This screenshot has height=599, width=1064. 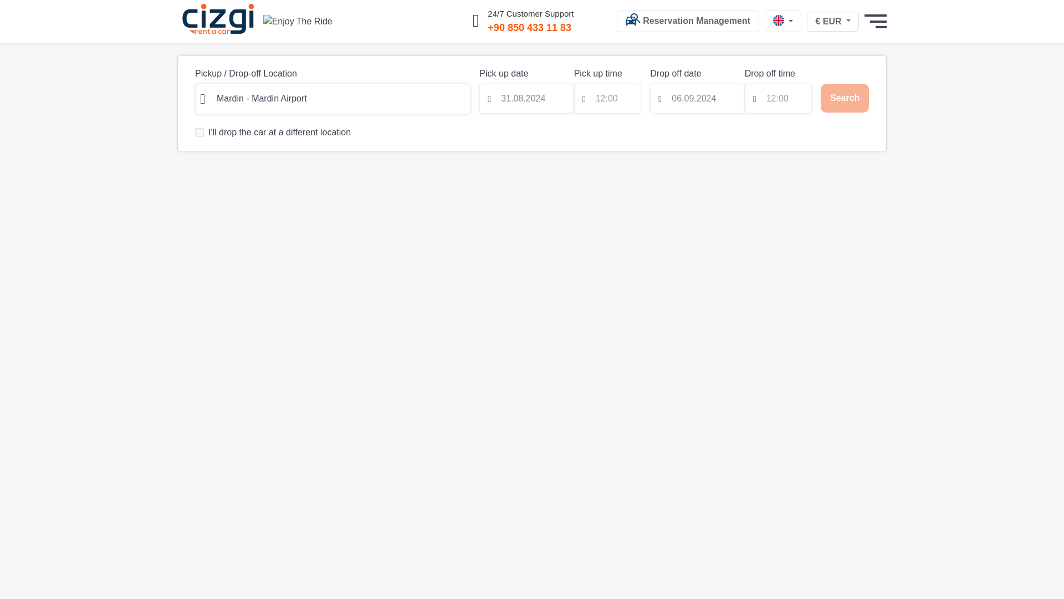 What do you see at coordinates (688, 21) in the screenshot?
I see `Reservation Management` at bounding box center [688, 21].